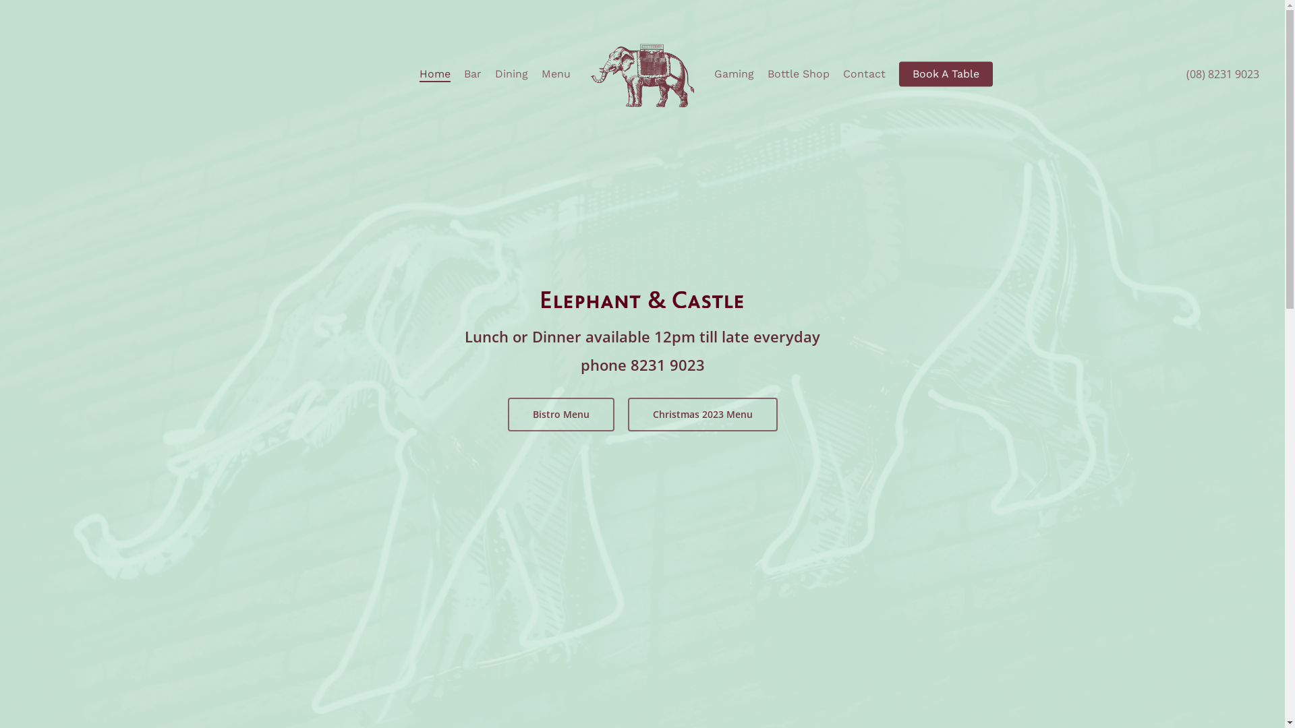  I want to click on Christmas 2023 Menu, so click(702, 415).